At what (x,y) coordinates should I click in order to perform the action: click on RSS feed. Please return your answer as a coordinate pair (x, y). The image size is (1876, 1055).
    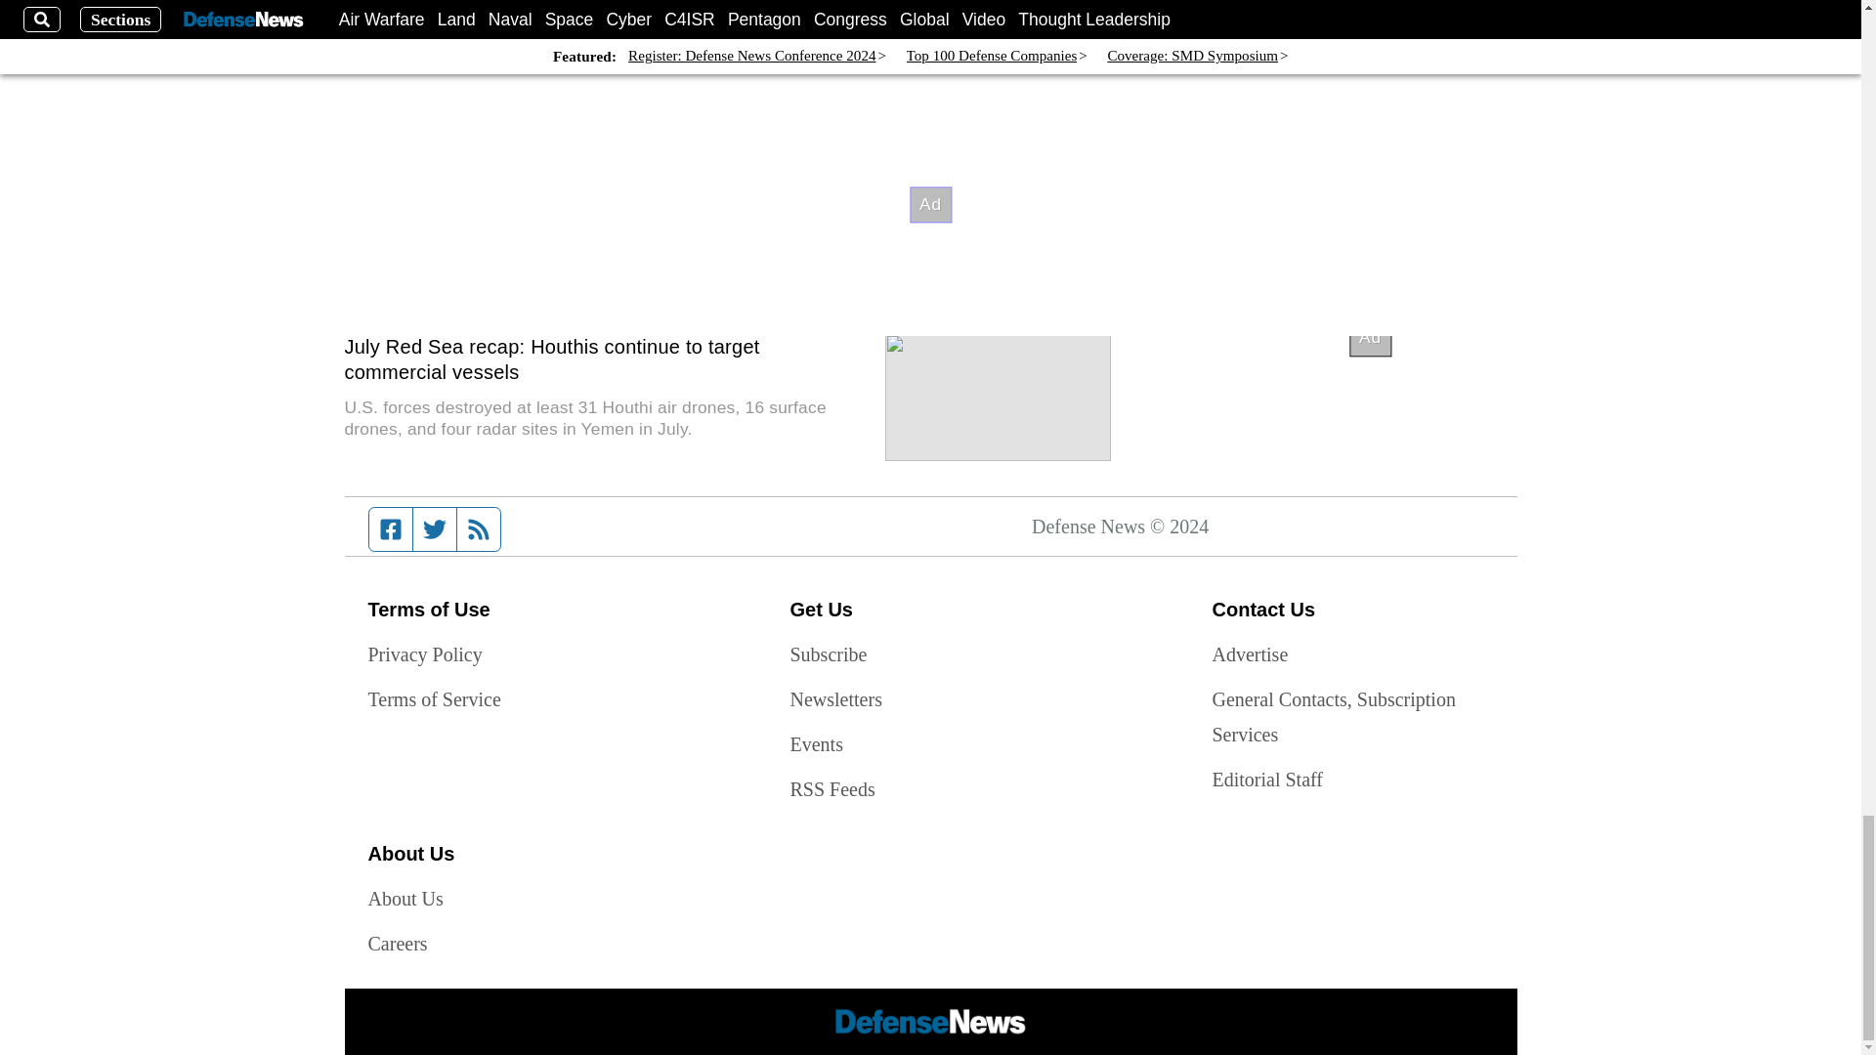
    Looking at the image, I should click on (479, 528).